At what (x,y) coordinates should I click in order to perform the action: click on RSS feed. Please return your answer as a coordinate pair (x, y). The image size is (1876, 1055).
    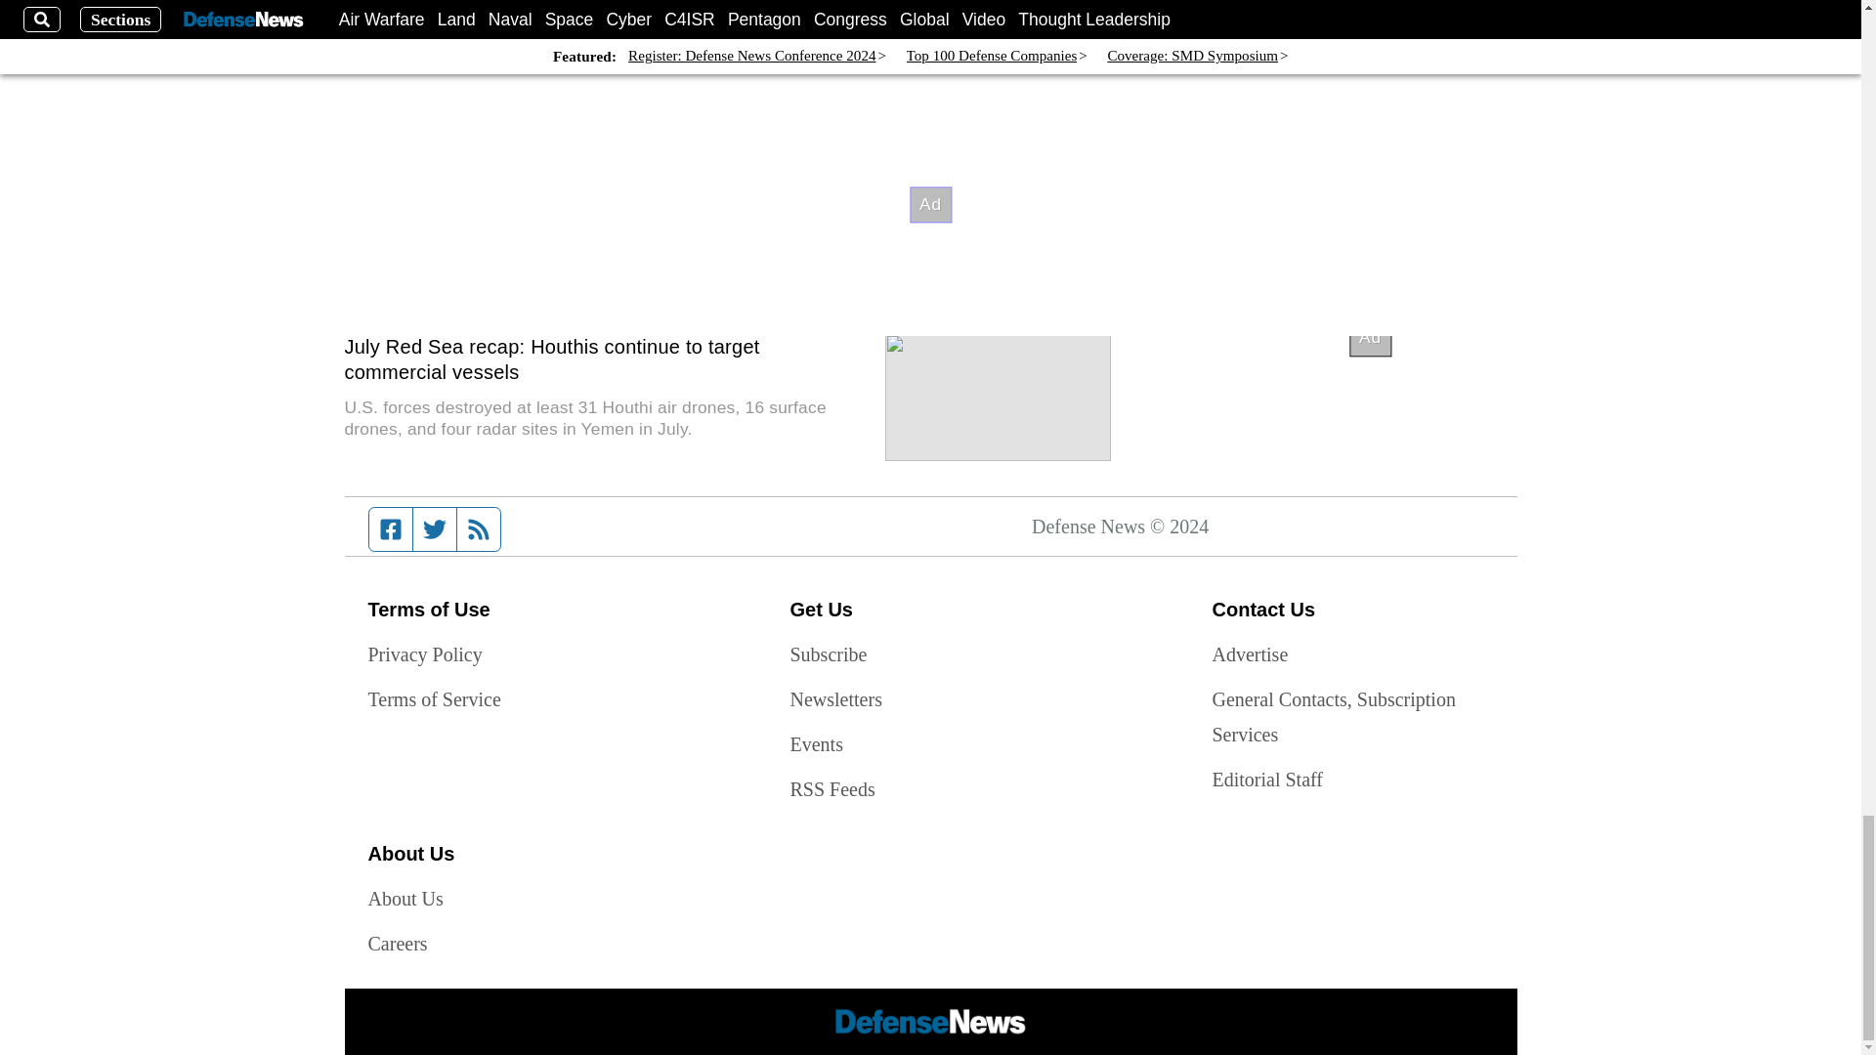
    Looking at the image, I should click on (479, 528).